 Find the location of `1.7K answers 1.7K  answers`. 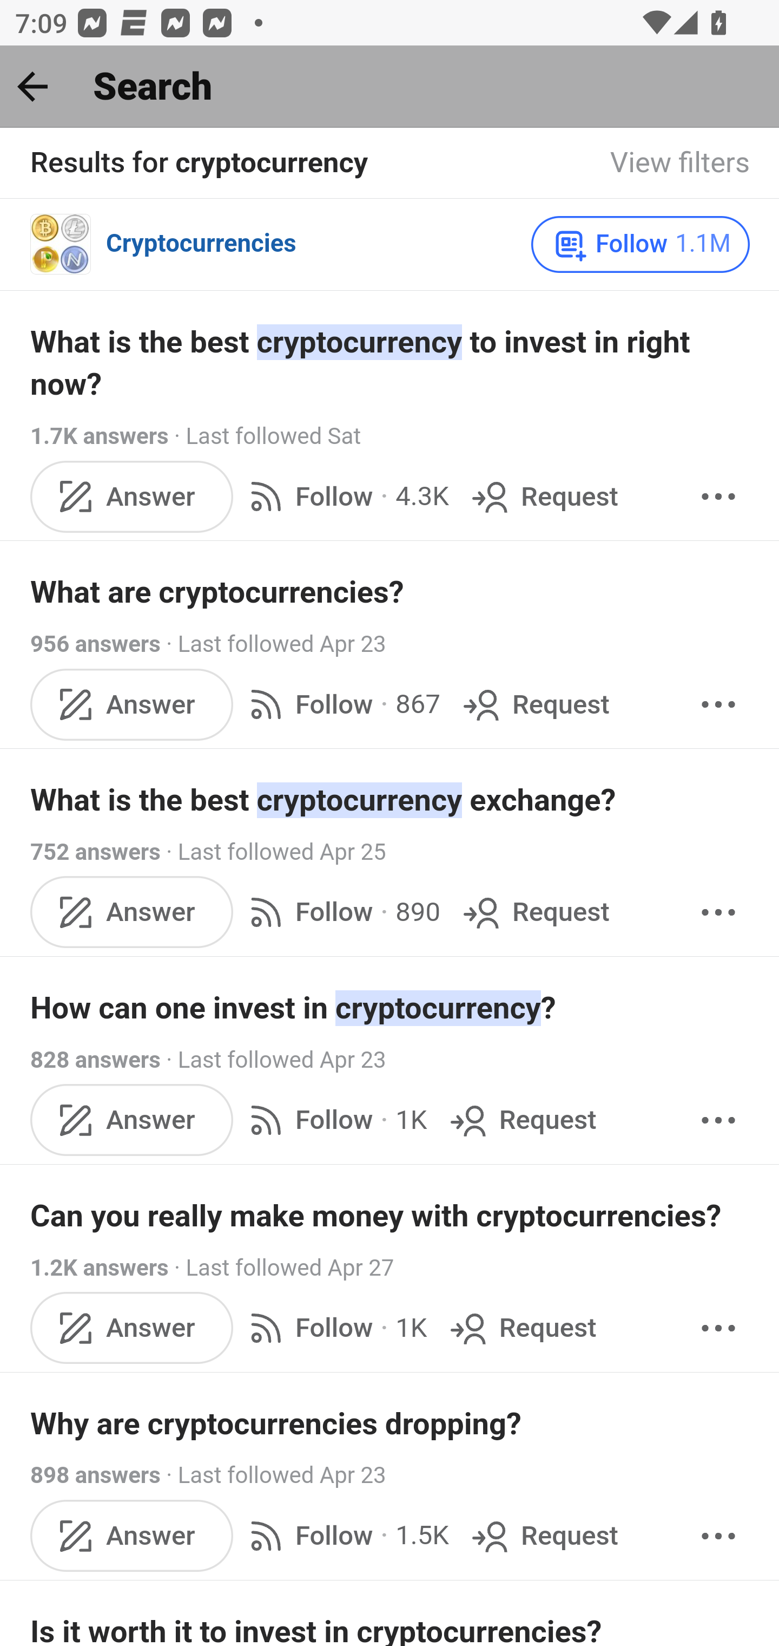

1.7K answers 1.7K  answers is located at coordinates (101, 435).